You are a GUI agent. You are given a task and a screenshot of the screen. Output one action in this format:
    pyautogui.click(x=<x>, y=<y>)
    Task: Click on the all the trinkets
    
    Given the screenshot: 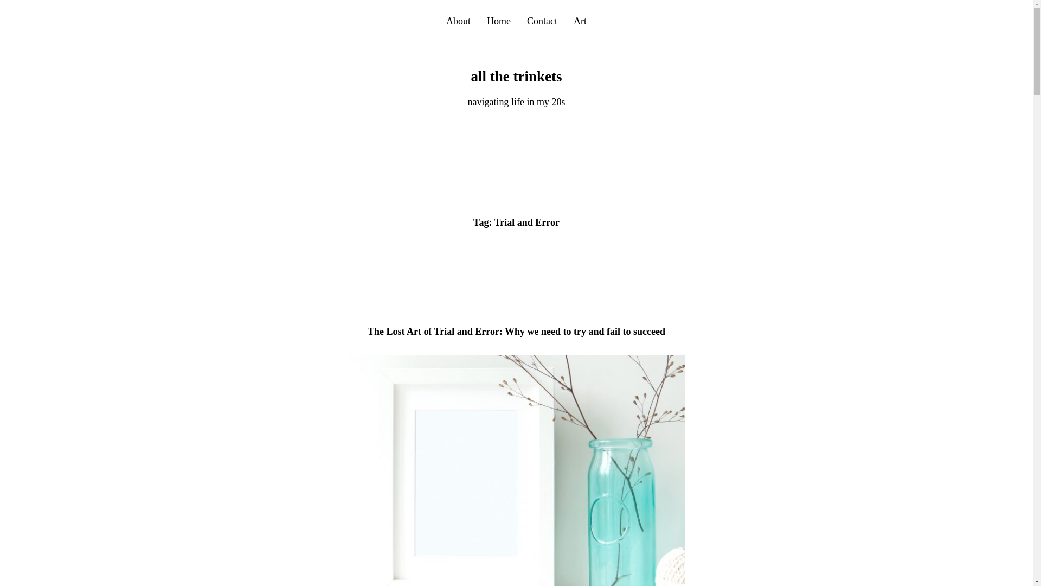 What is the action you would take?
    pyautogui.click(x=516, y=76)
    